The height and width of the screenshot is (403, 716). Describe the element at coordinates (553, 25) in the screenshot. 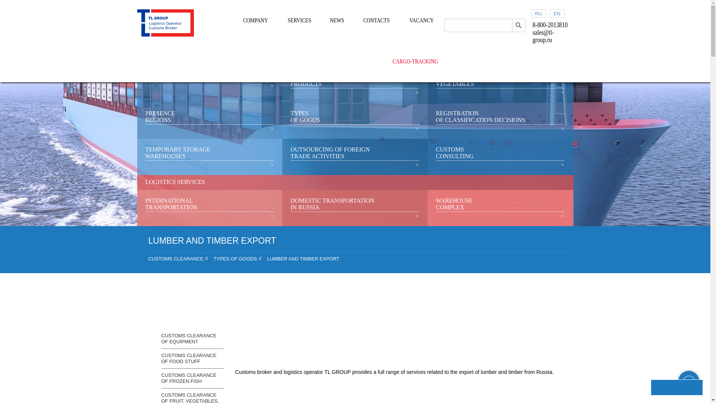

I see `8-800-2013810` at that location.